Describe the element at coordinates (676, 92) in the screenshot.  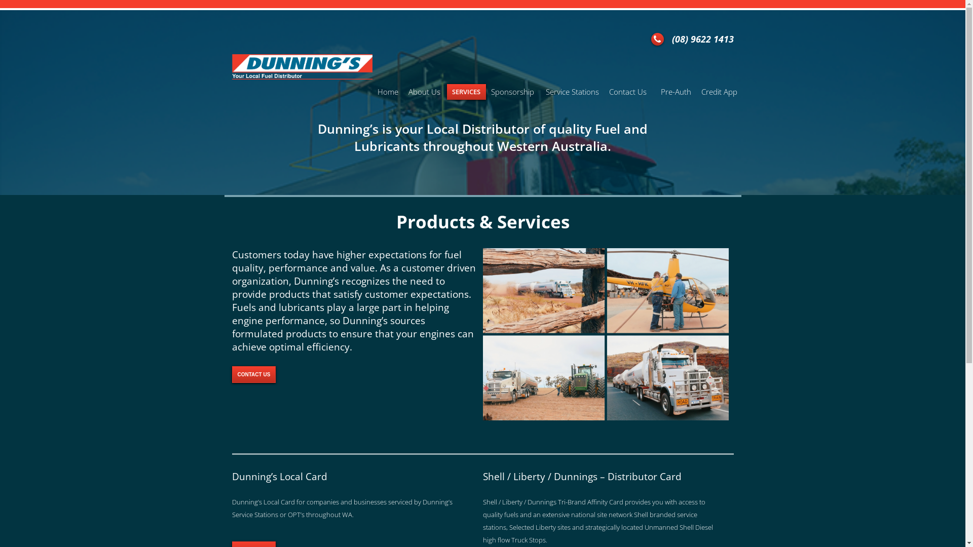
I see `Pre-Auth` at that location.